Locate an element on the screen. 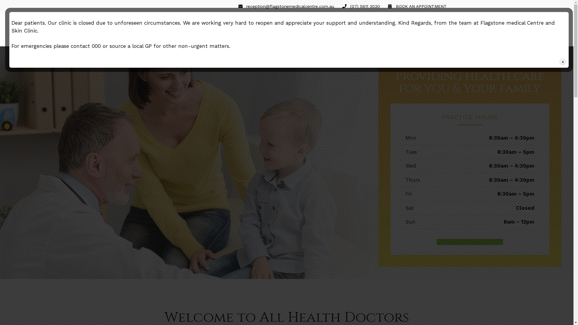  reception@flagstonemedicalcentre.com.au is located at coordinates (286, 6).